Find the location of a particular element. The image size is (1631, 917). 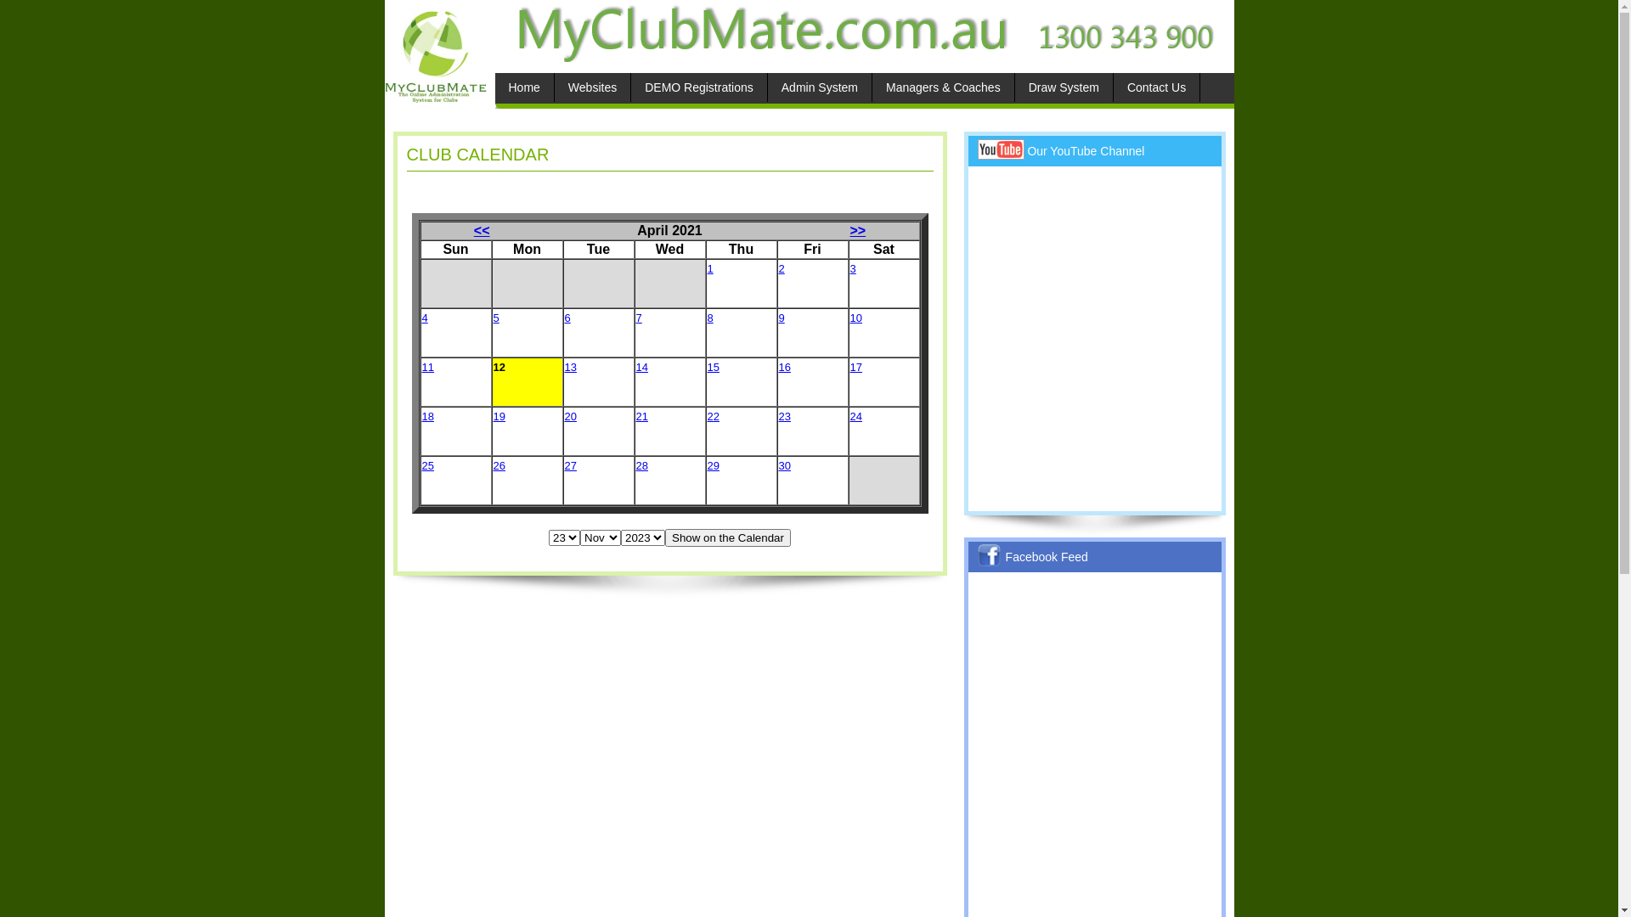

14 is located at coordinates (641, 367).